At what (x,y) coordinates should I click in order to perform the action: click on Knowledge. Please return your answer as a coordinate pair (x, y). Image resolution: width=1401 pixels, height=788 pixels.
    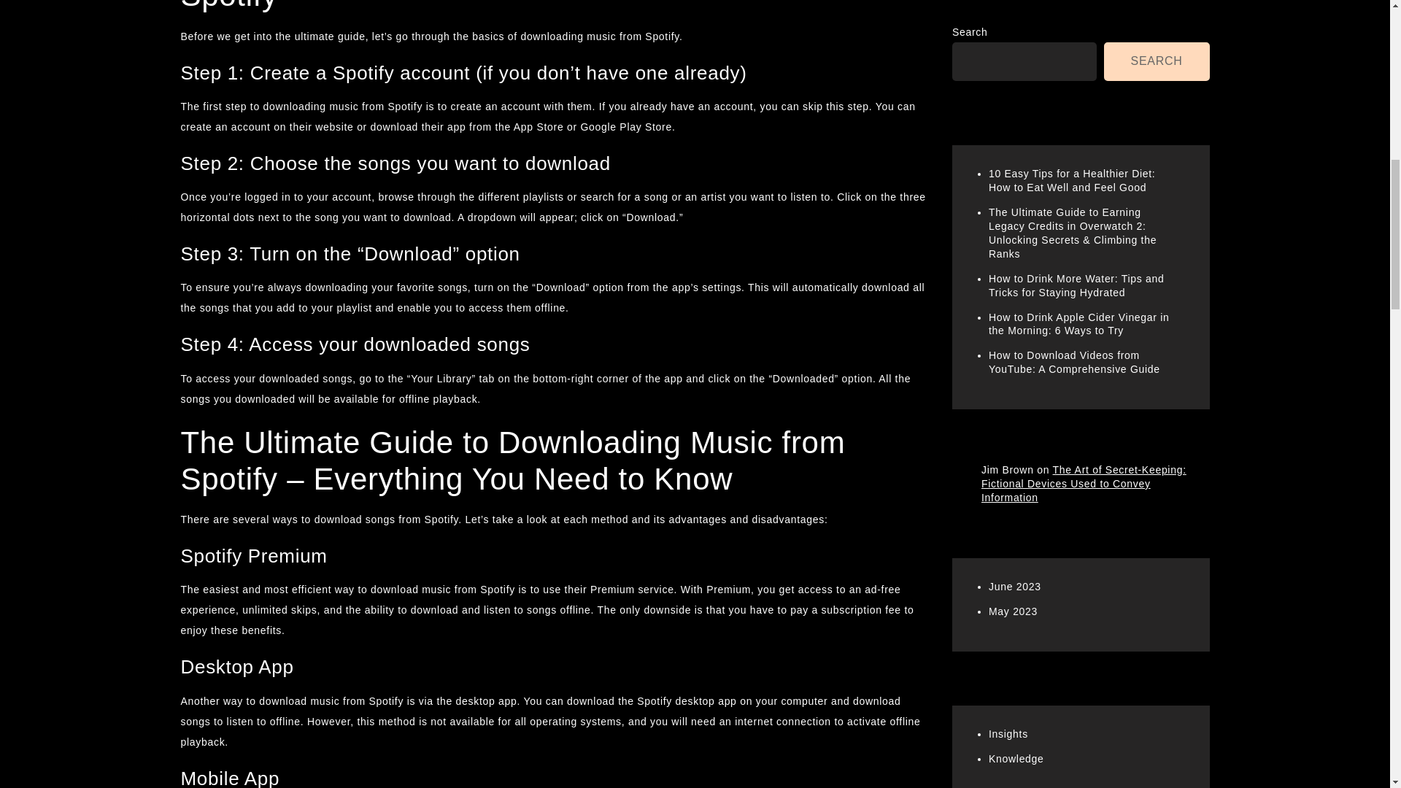
    Looking at the image, I should click on (1016, 61).